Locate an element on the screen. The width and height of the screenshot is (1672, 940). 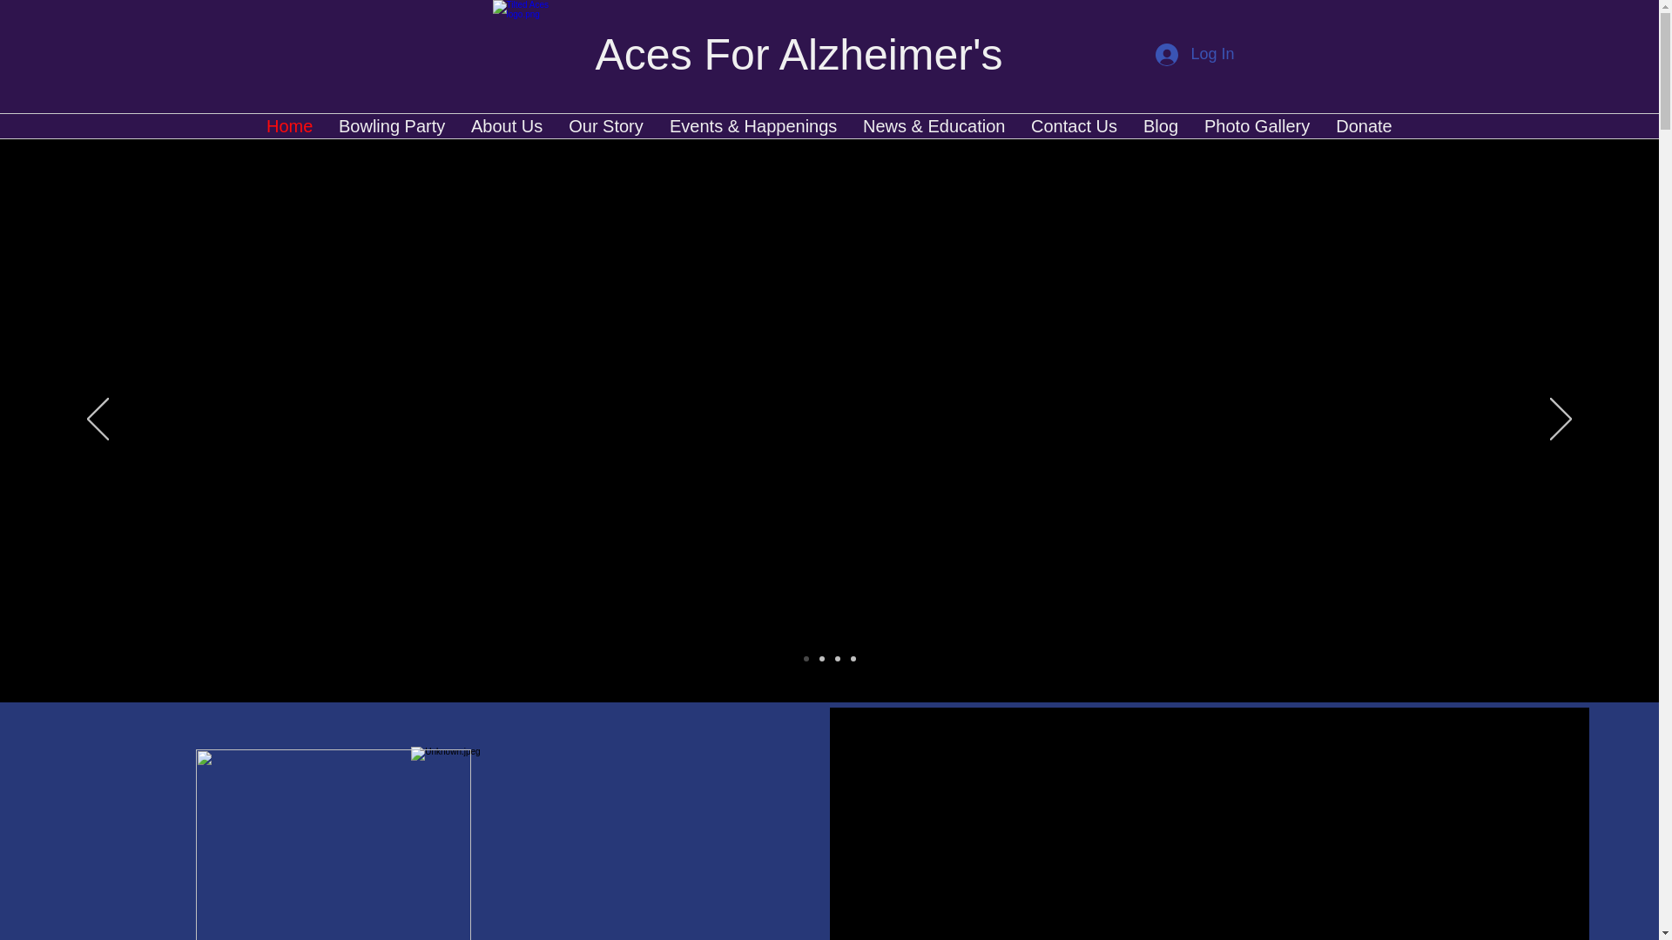
Home is located at coordinates (289, 124).